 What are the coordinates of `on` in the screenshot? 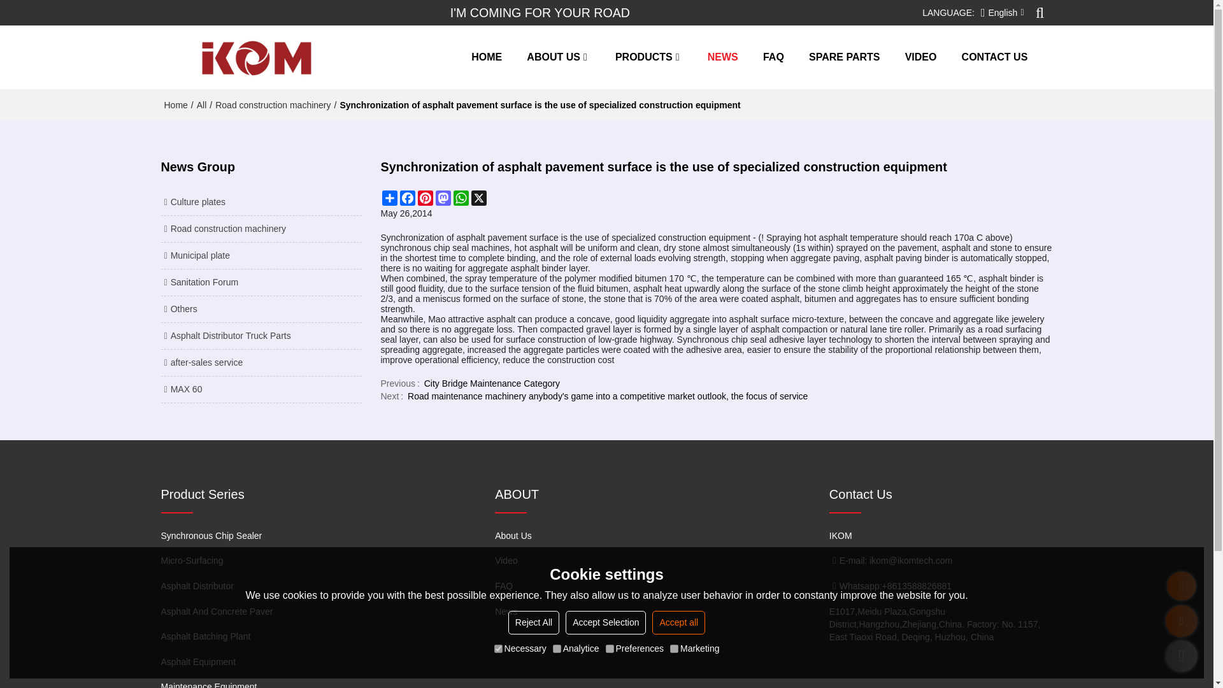 It's located at (498, 649).